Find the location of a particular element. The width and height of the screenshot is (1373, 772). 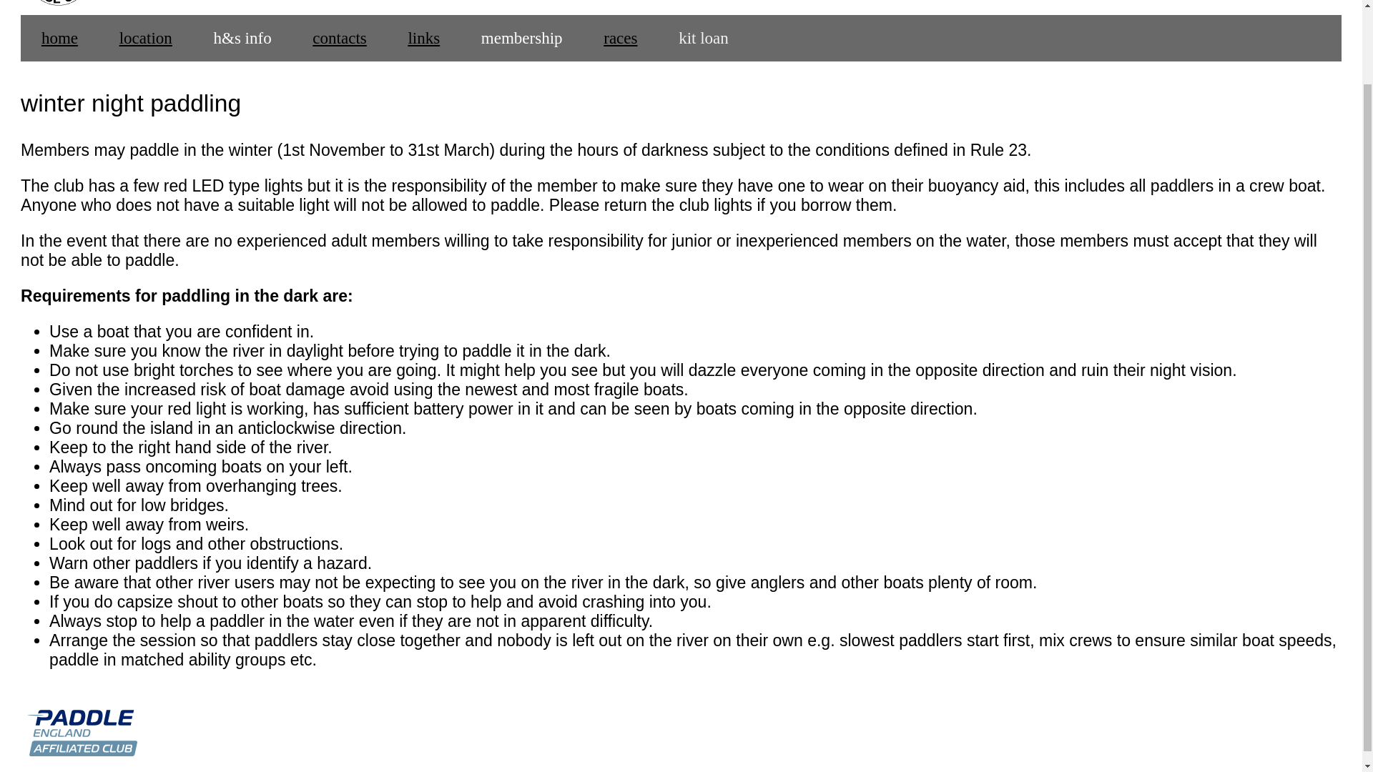

contacts is located at coordinates (339, 38).